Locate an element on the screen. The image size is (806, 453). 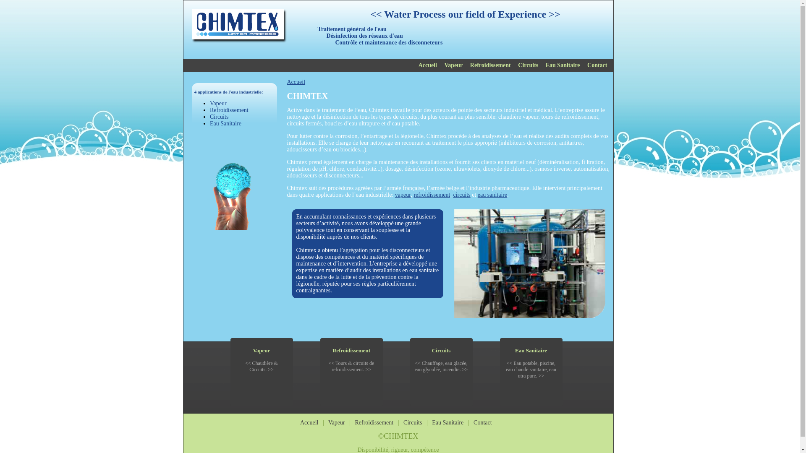
Contact is located at coordinates (483, 423).